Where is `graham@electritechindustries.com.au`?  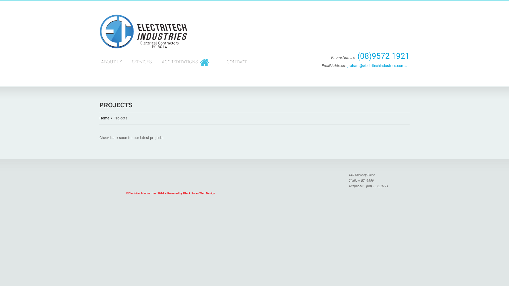 graham@electritechindustries.com.au is located at coordinates (378, 66).